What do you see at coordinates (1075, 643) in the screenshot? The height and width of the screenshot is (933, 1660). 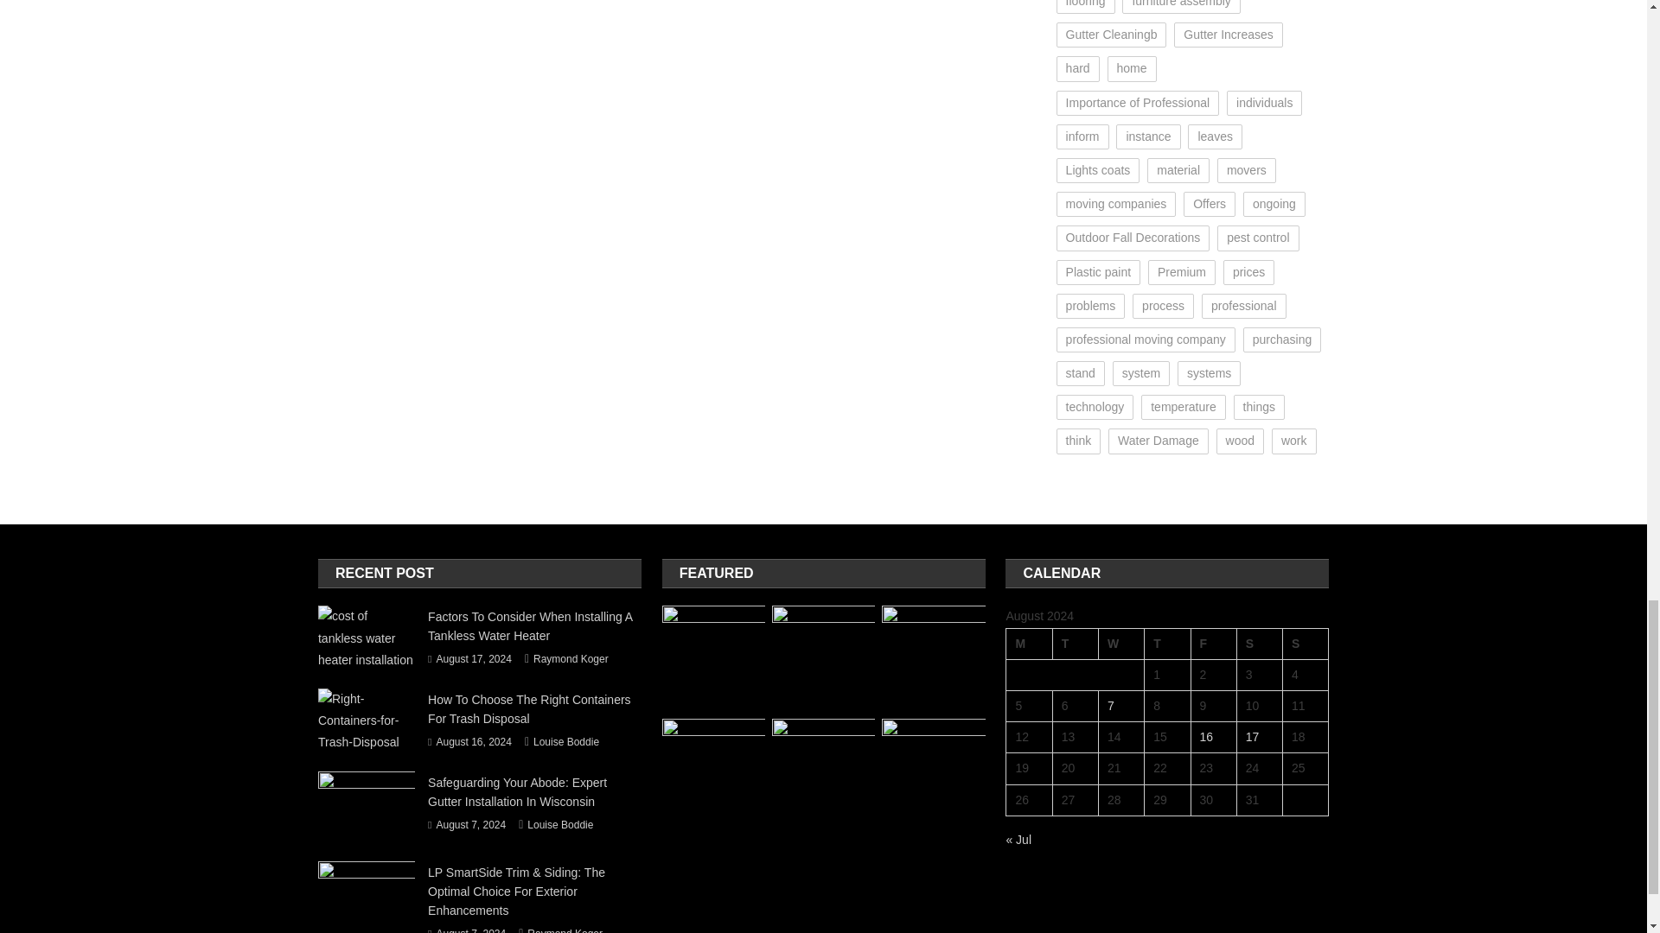 I see `Tuesday` at bounding box center [1075, 643].